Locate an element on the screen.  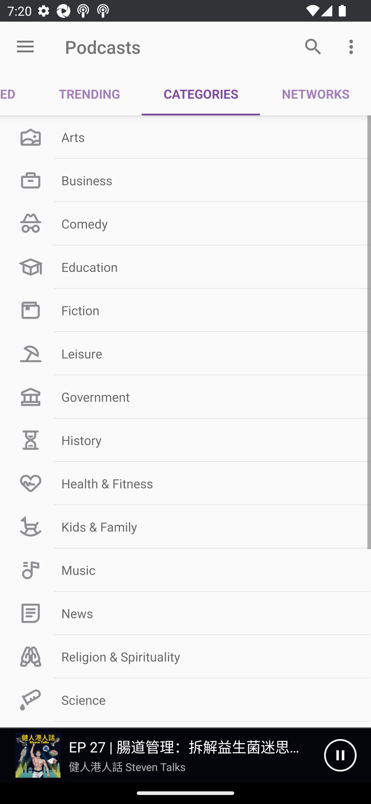
Science is located at coordinates (185, 700).